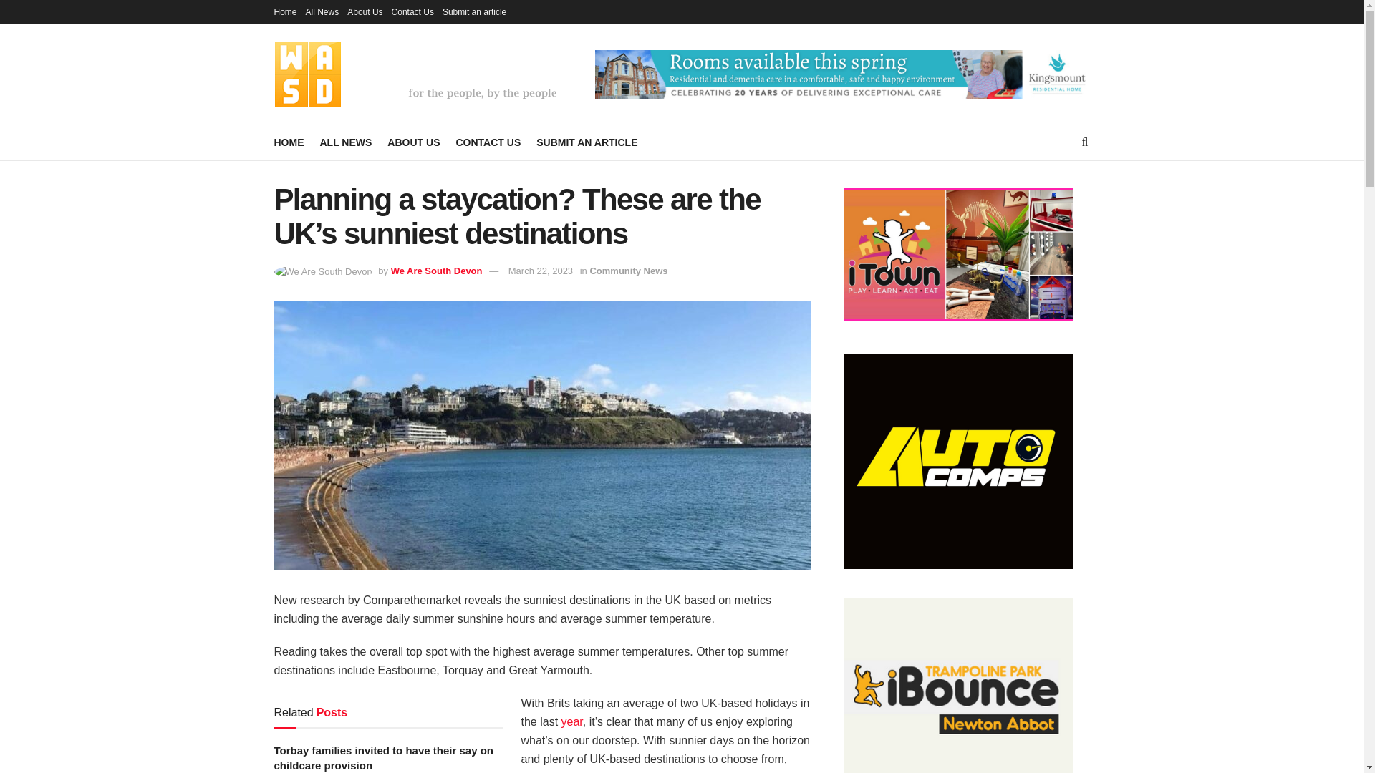 This screenshot has height=773, width=1375. I want to click on About Us, so click(365, 11).